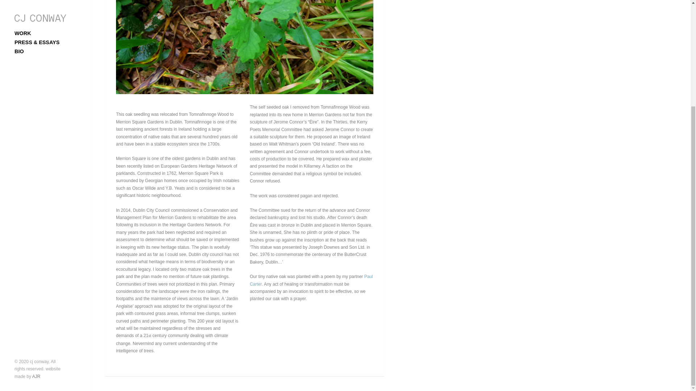 The height and width of the screenshot is (391, 696). I want to click on 3, so click(331, 81).